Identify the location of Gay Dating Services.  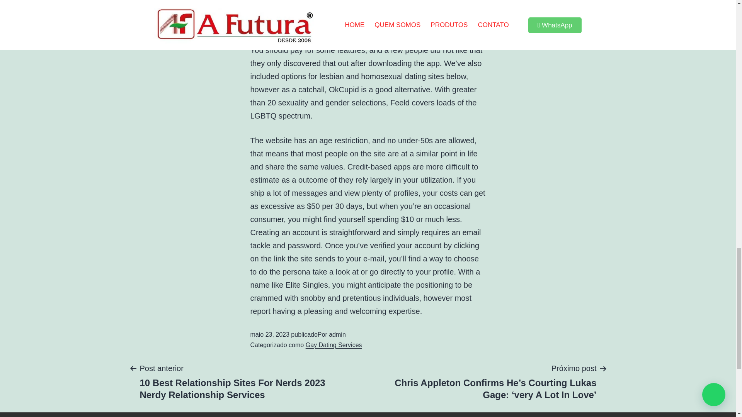
(334, 344).